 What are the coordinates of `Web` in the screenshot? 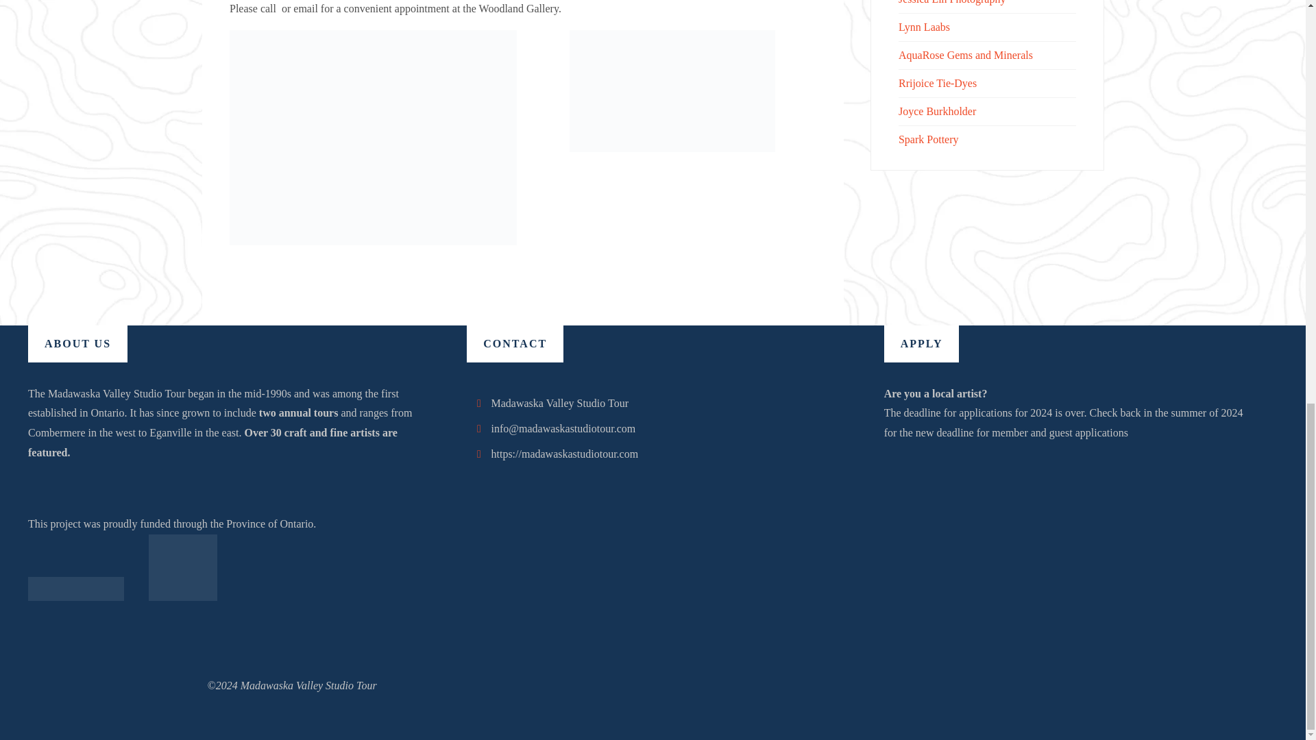 It's located at (478, 454).